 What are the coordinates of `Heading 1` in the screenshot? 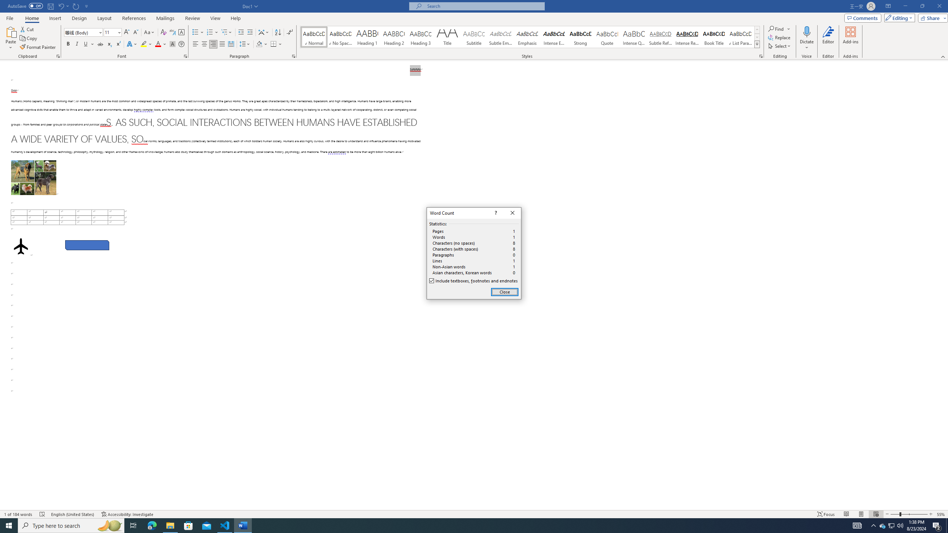 It's located at (367, 37).